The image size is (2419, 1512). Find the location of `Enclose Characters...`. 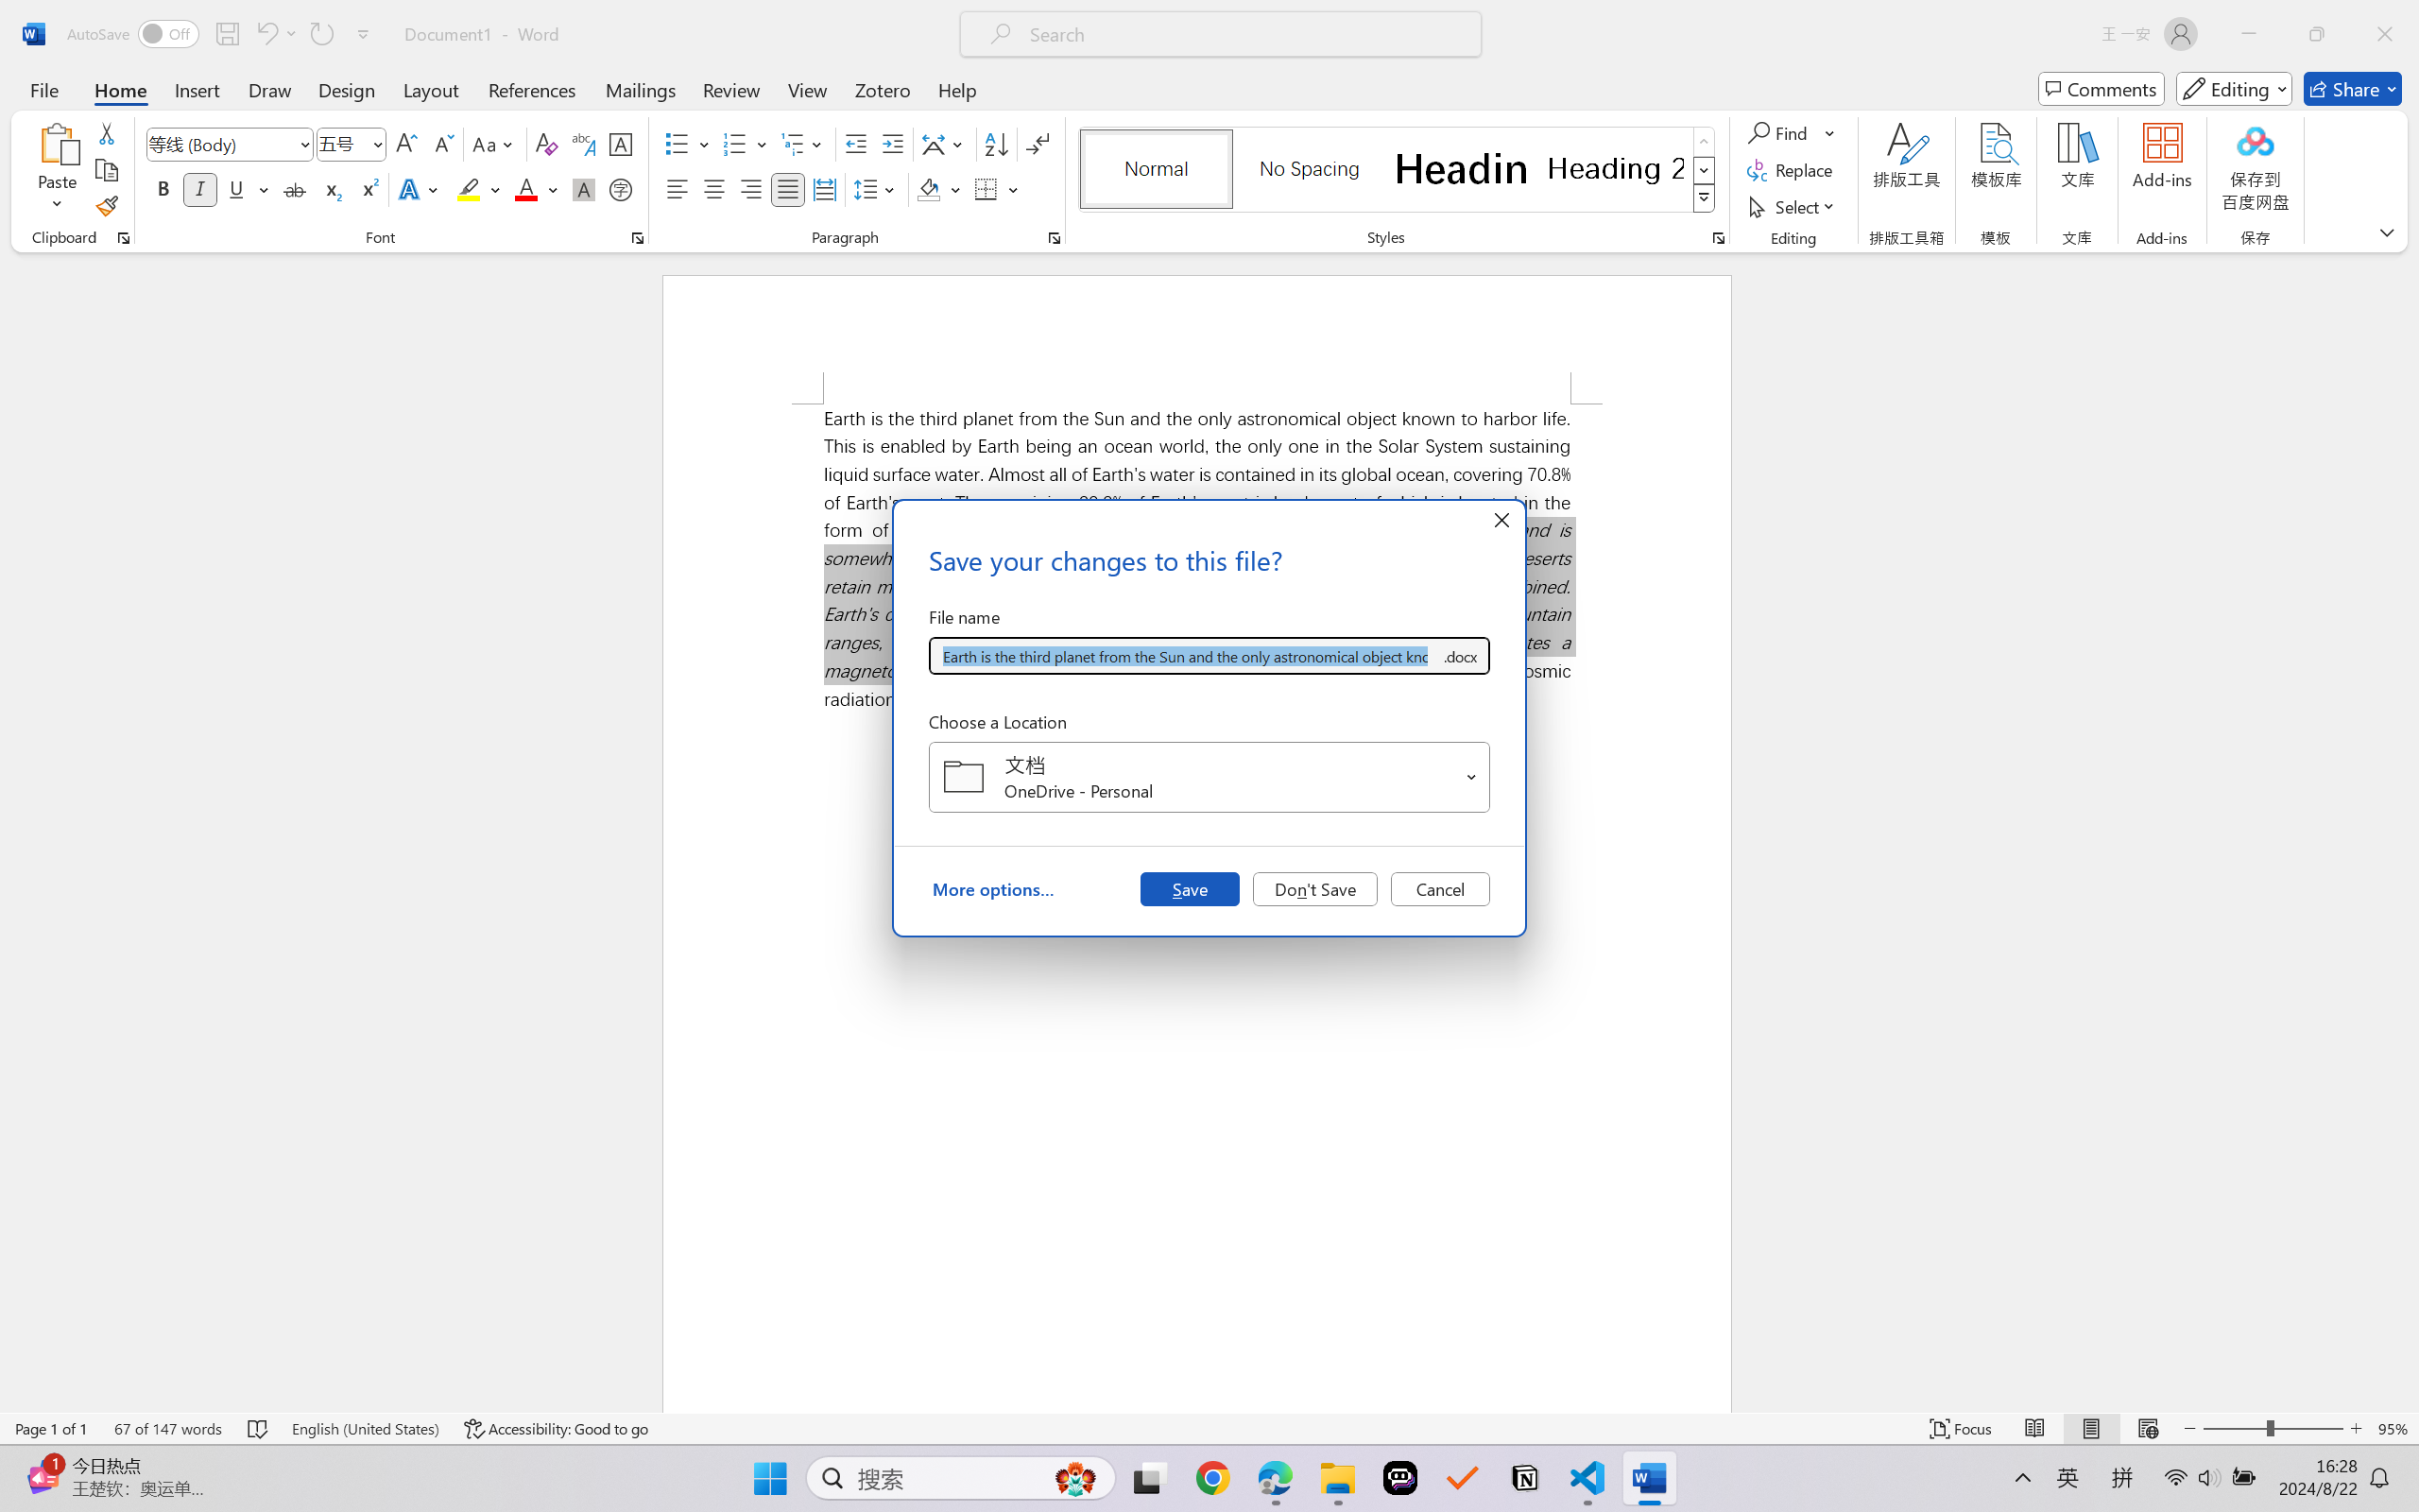

Enclose Characters... is located at coordinates (622, 189).